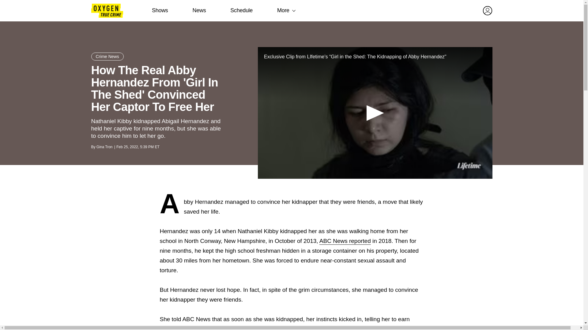  Describe the element at coordinates (104, 147) in the screenshot. I see `Gina Tron` at that location.